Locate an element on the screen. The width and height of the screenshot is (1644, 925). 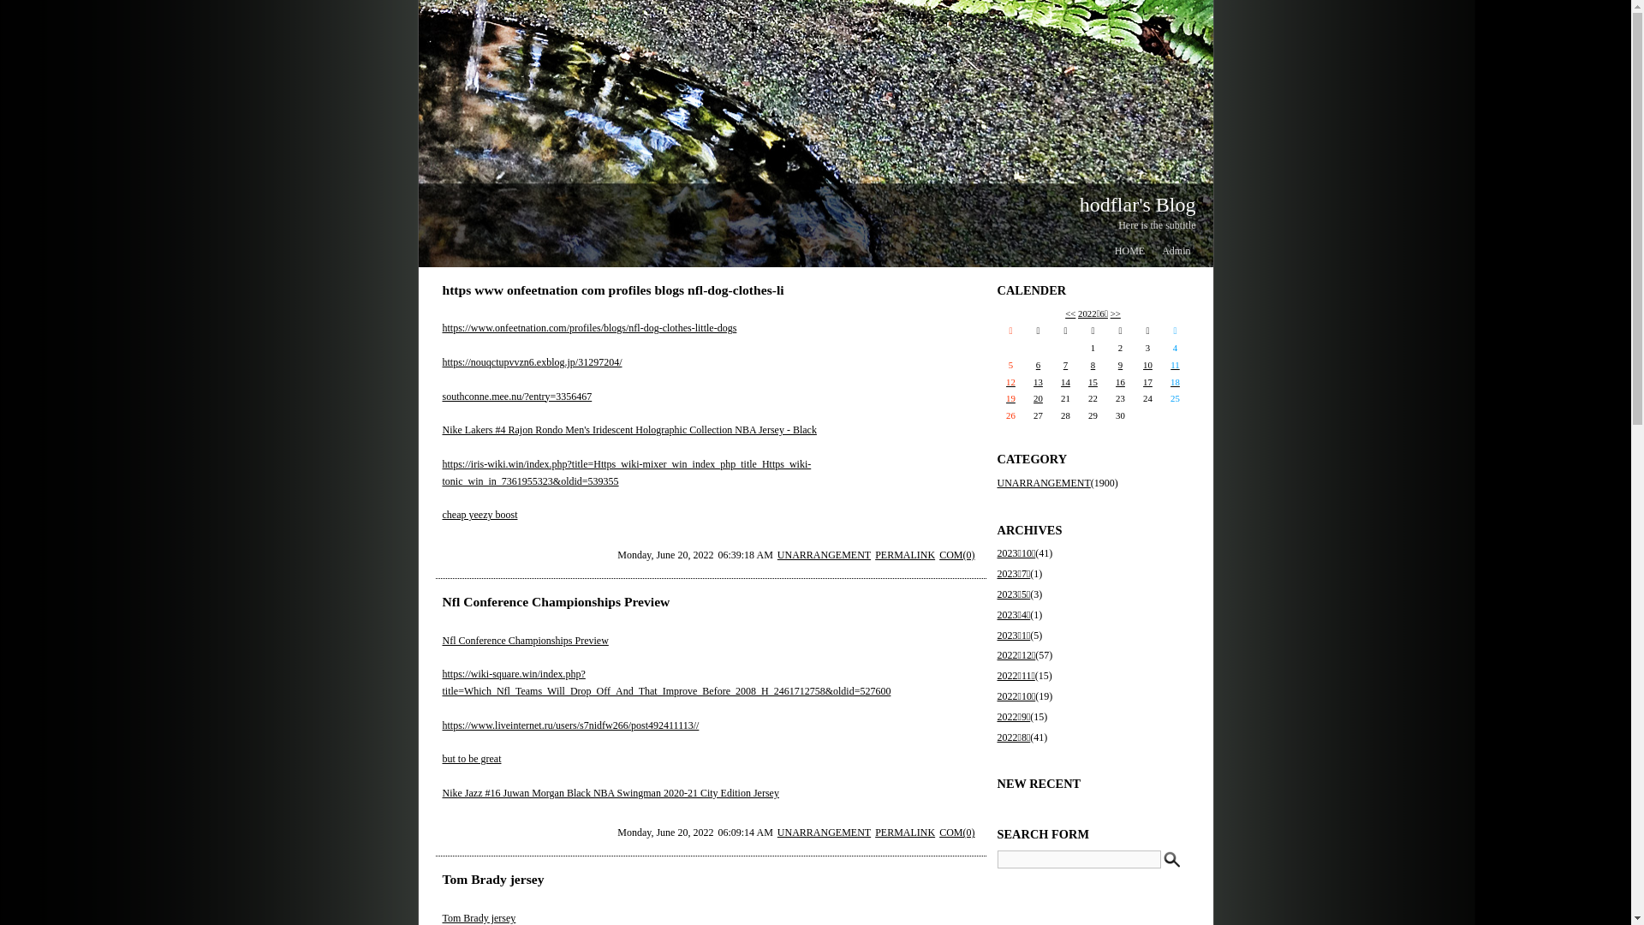
>> is located at coordinates (1116, 313).